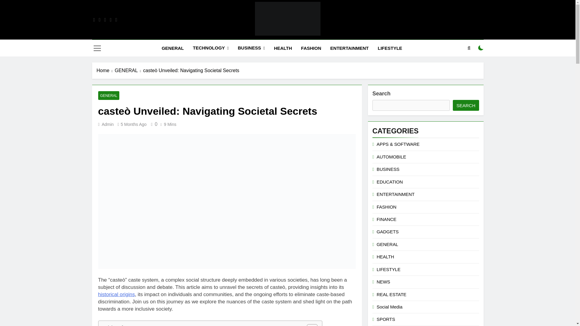  Describe the element at coordinates (221, 44) in the screenshot. I see `Actorwish` at that location.